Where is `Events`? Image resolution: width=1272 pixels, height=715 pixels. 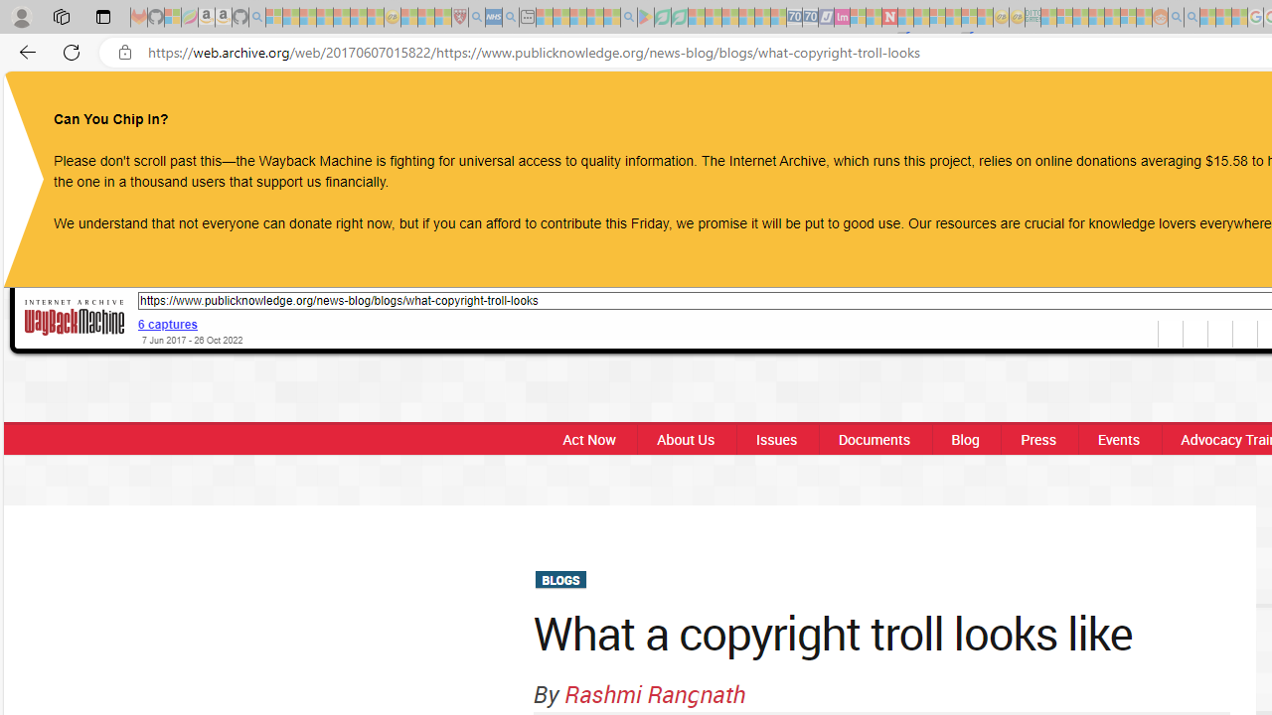 Events is located at coordinates (1119, 439).